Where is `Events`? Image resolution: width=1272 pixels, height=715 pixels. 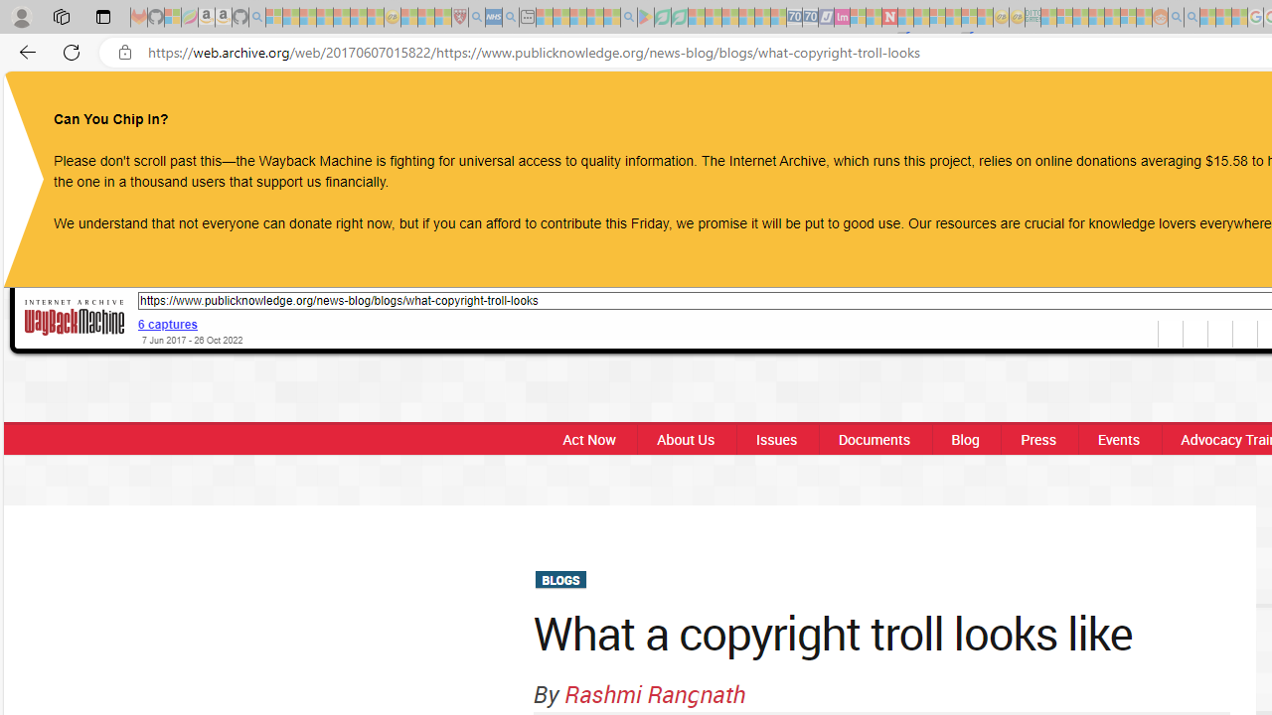 Events is located at coordinates (1119, 439).